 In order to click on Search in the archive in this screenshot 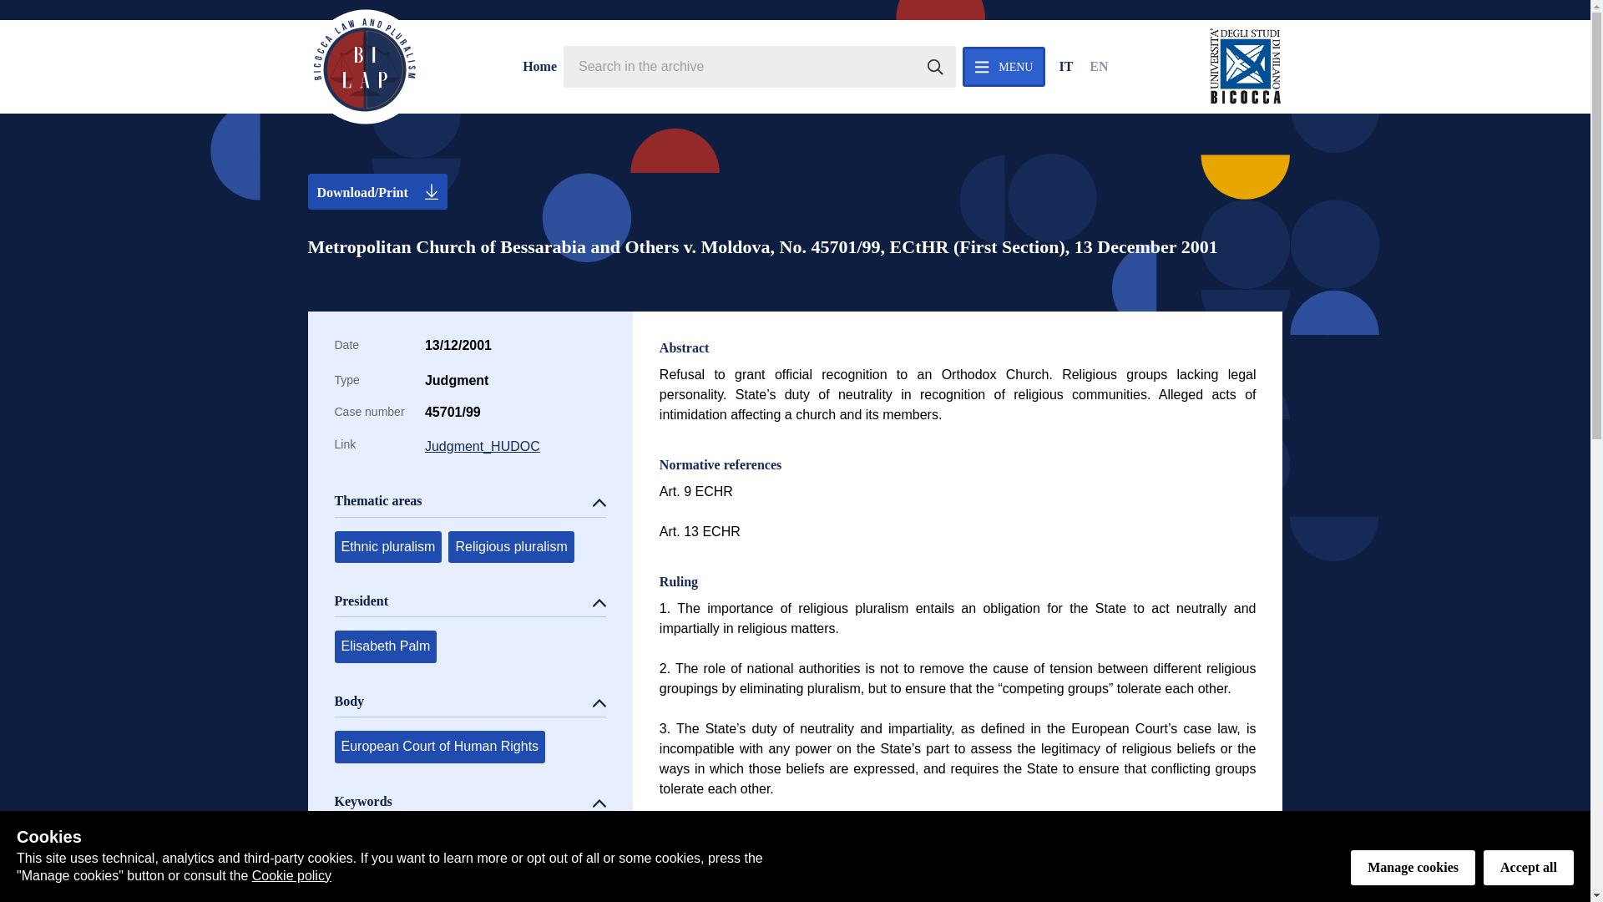, I will do `click(935, 67)`.